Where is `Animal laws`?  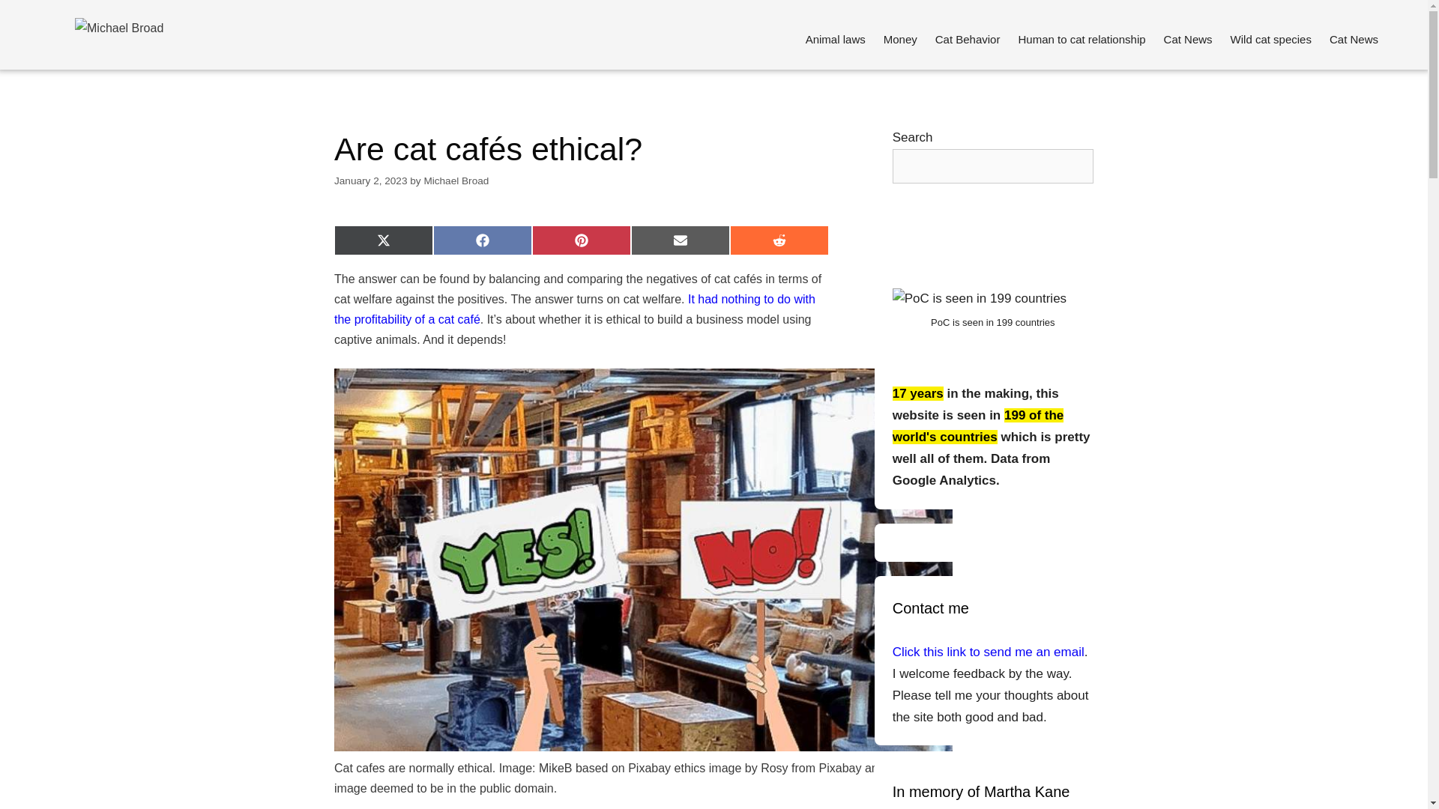 Animal laws is located at coordinates (836, 39).